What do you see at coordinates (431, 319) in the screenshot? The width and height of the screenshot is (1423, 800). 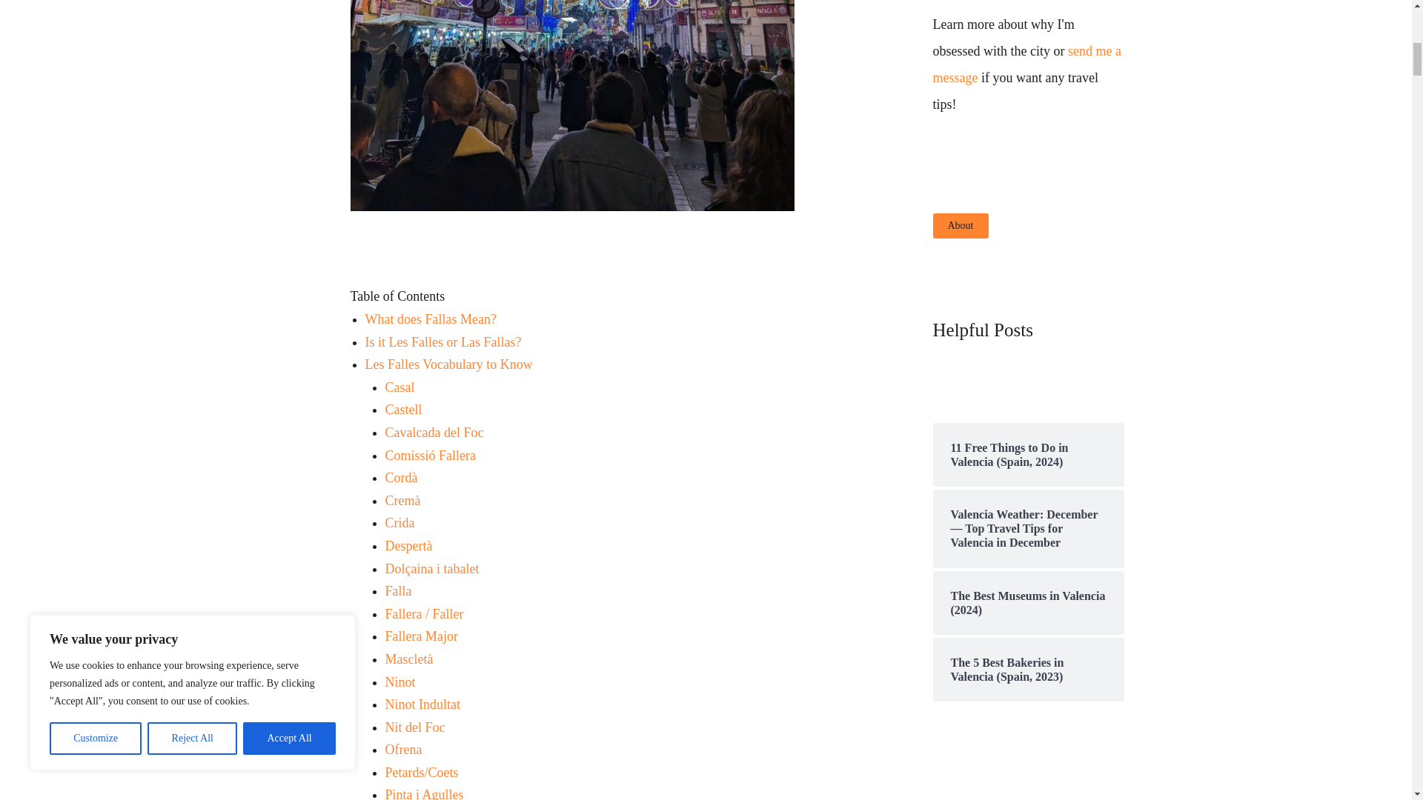 I see `What does Fallas Mean?` at bounding box center [431, 319].